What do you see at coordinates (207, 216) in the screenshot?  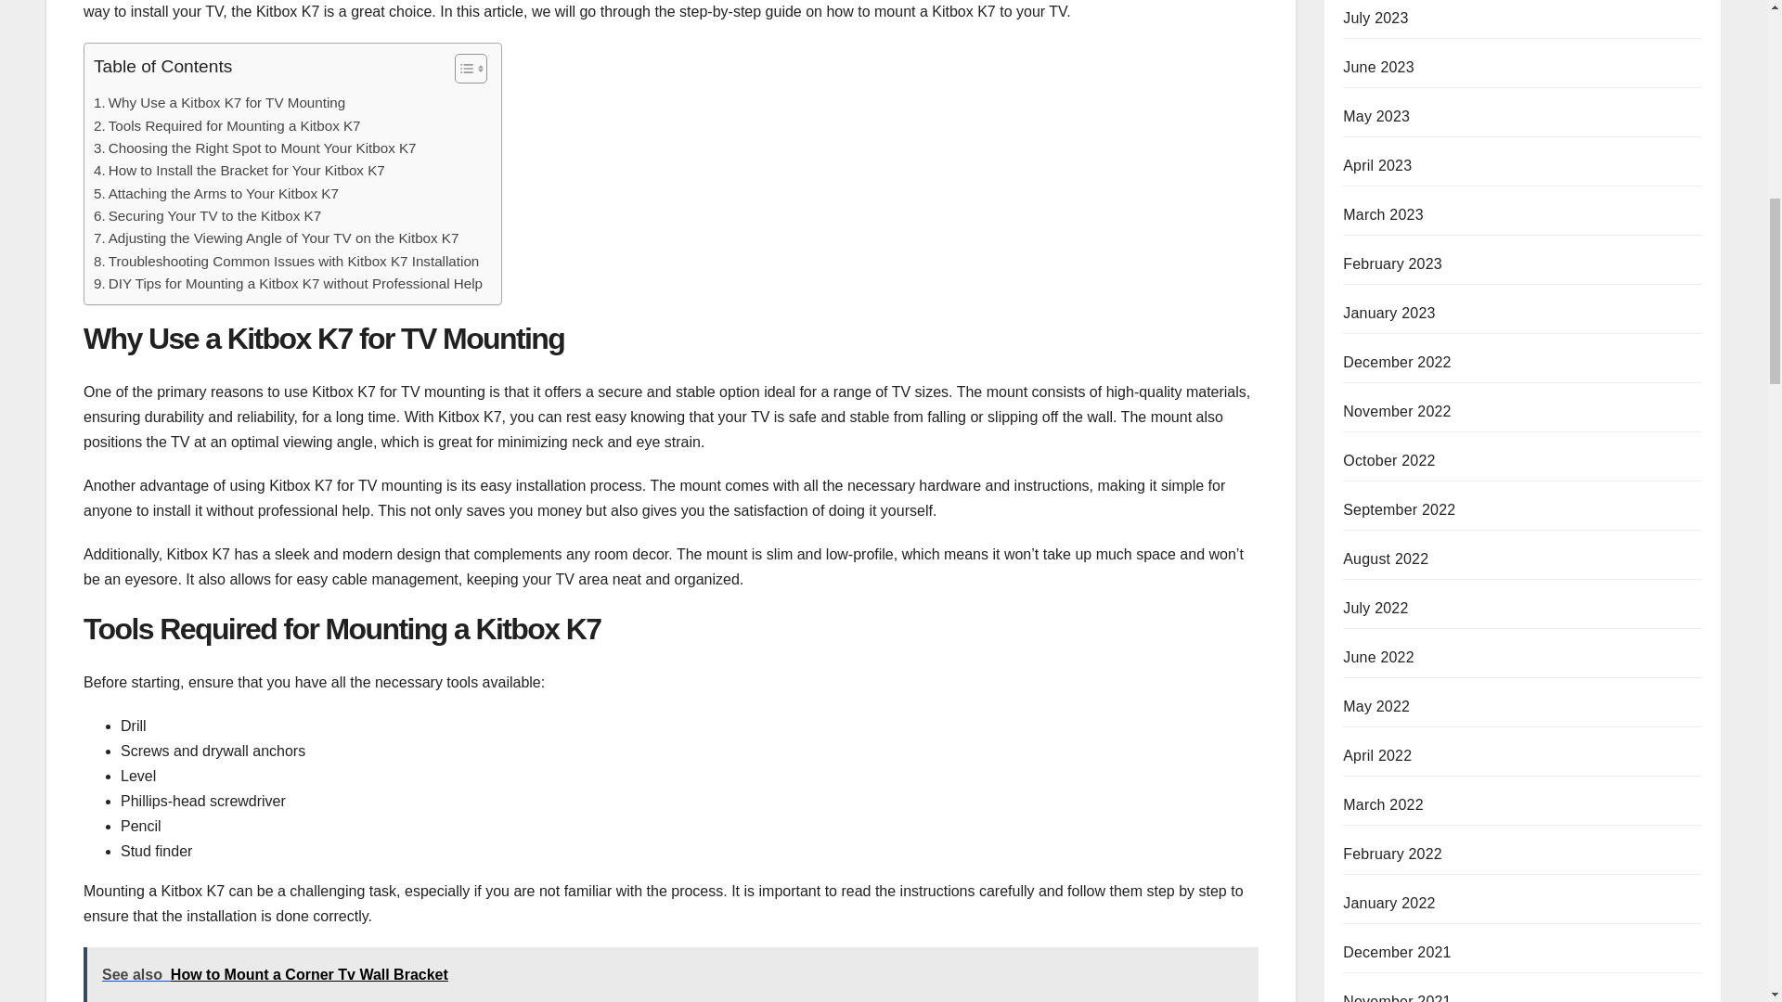 I see `Securing Your TV to the Kitbox K7` at bounding box center [207, 216].